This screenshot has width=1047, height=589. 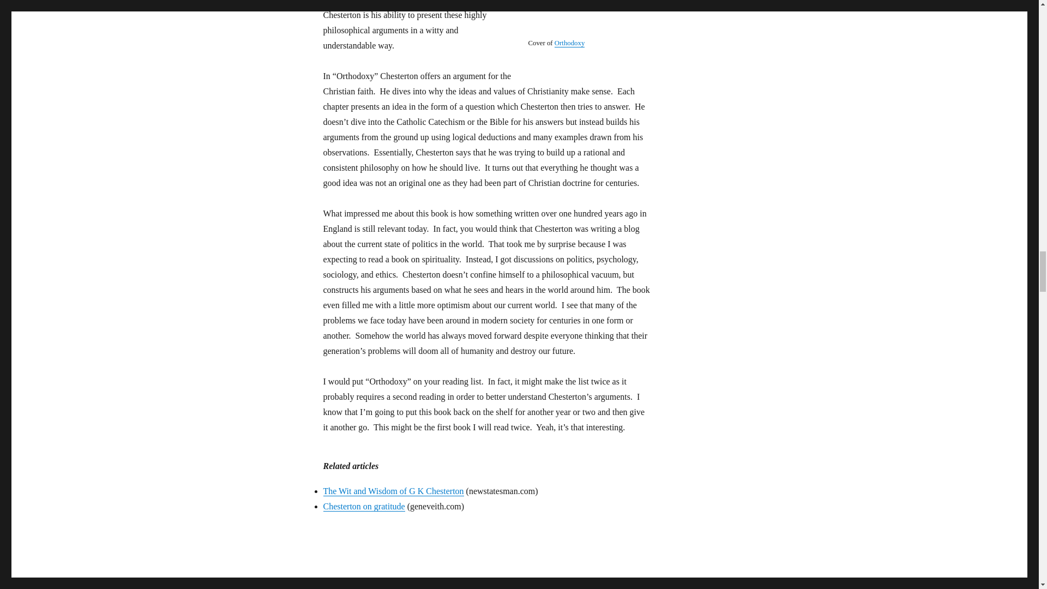 I want to click on Cover of "Orthodoxy", so click(x=581, y=19).